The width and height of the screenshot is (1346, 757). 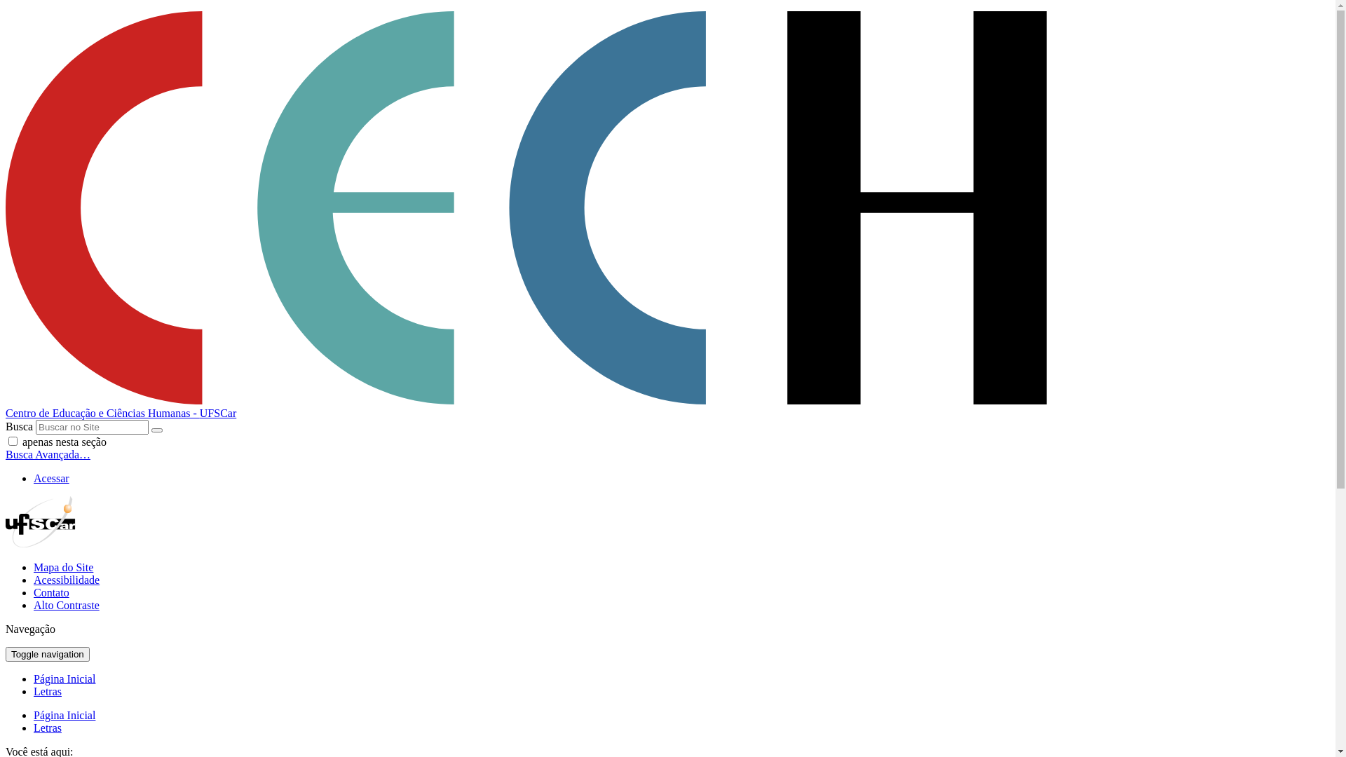 What do you see at coordinates (93, 428) in the screenshot?
I see `Buscar no Site` at bounding box center [93, 428].